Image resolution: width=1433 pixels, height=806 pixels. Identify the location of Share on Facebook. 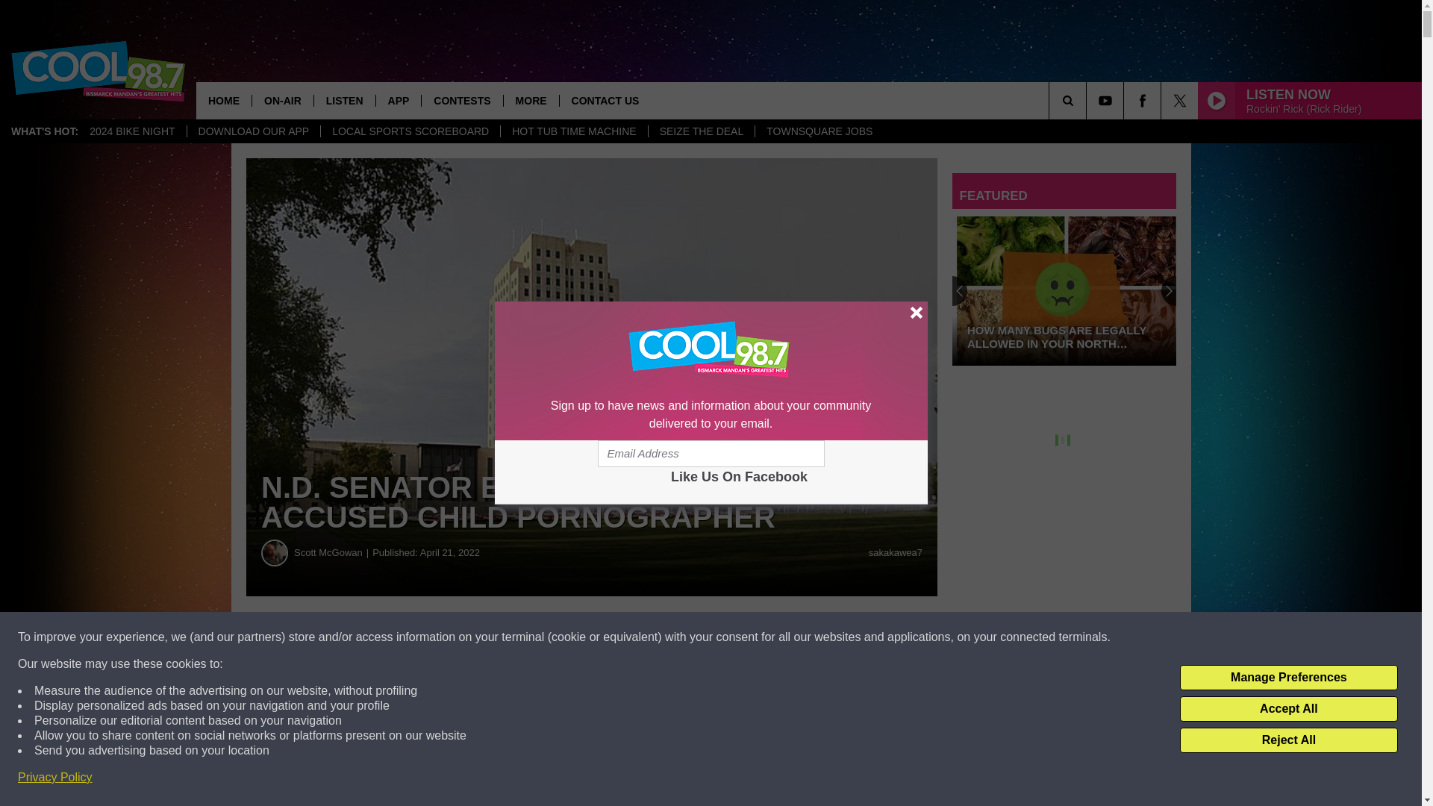
(454, 637).